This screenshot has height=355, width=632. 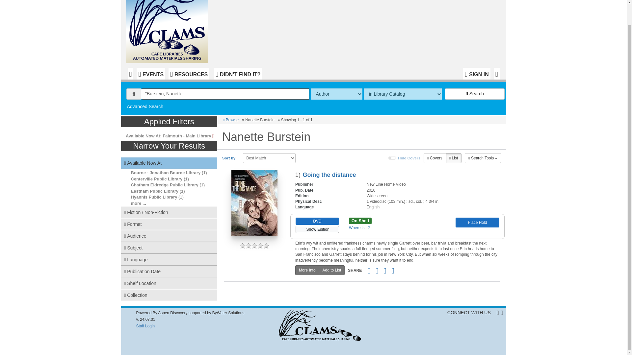 What do you see at coordinates (145, 106) in the screenshot?
I see `Advanced Search` at bounding box center [145, 106].